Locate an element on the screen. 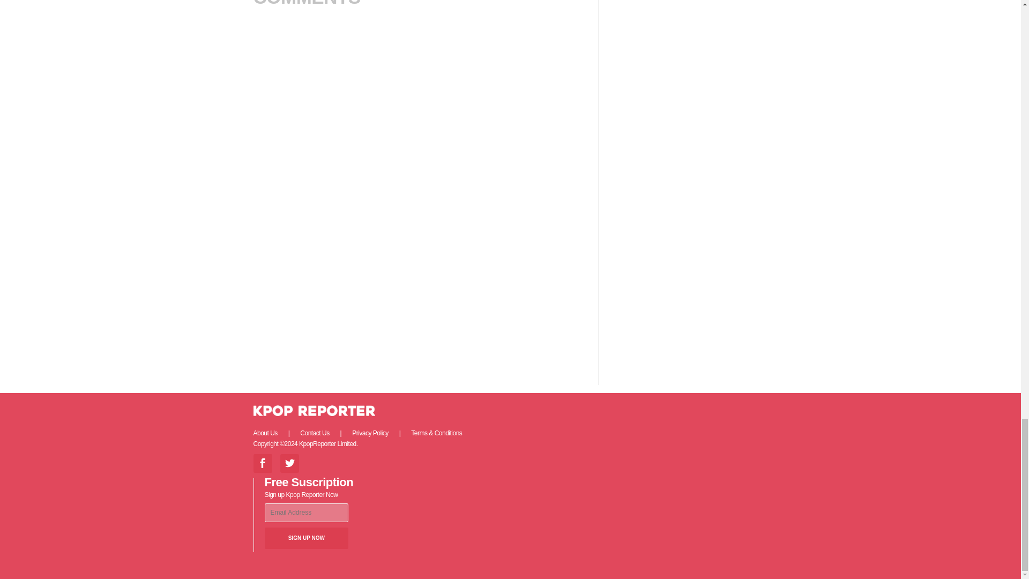  Vuukle Sharebar Widget is located at coordinates (420, 279).